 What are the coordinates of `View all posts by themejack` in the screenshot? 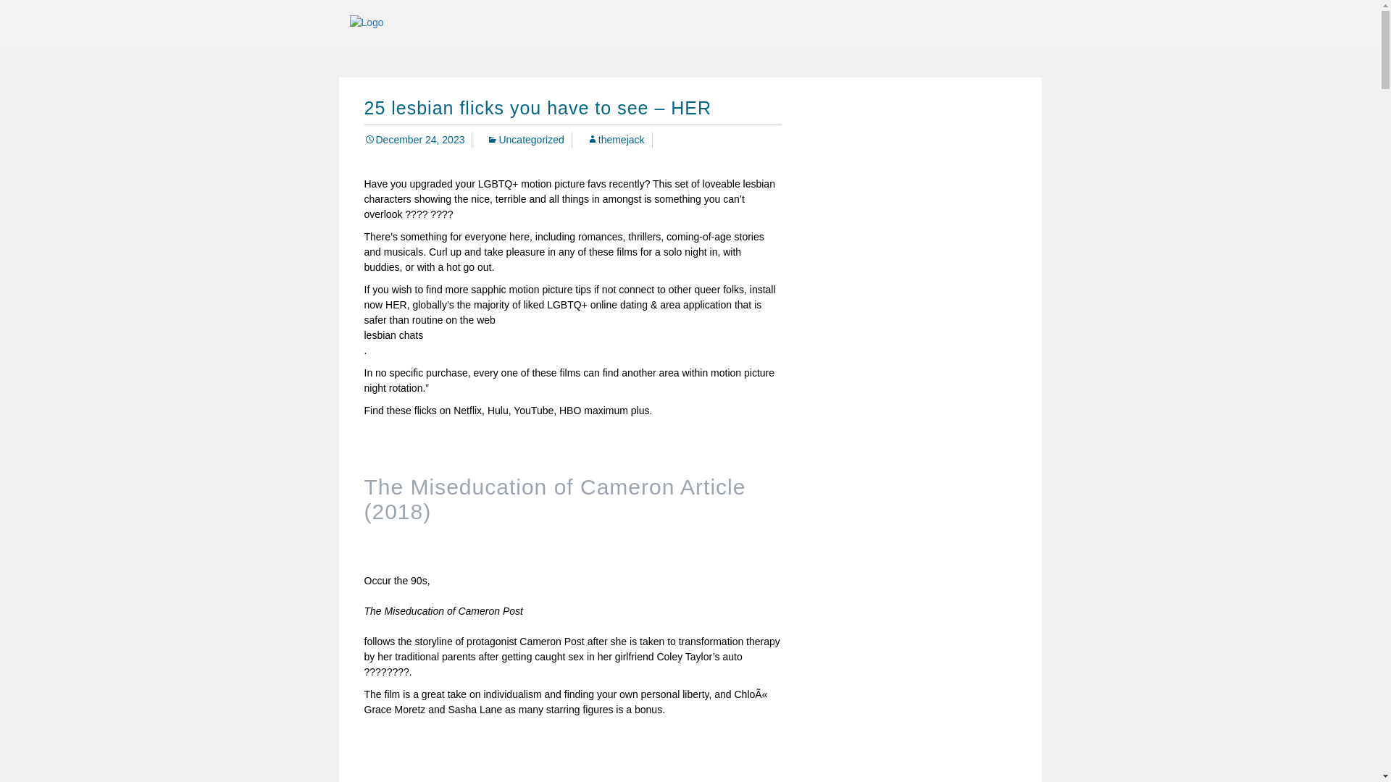 It's located at (616, 139).